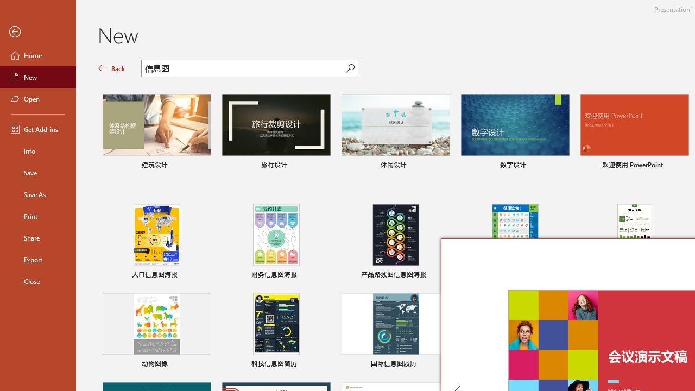 This screenshot has width=695, height=391. What do you see at coordinates (38, 32) in the screenshot?
I see `Back` at bounding box center [38, 32].